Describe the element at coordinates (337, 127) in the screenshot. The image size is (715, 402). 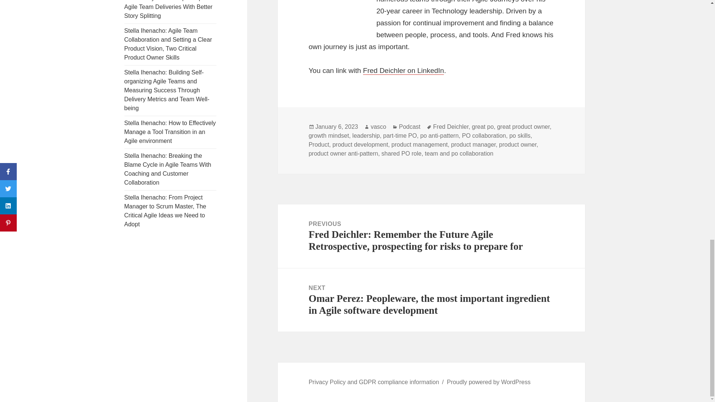
I see `January 6, 2023` at that location.